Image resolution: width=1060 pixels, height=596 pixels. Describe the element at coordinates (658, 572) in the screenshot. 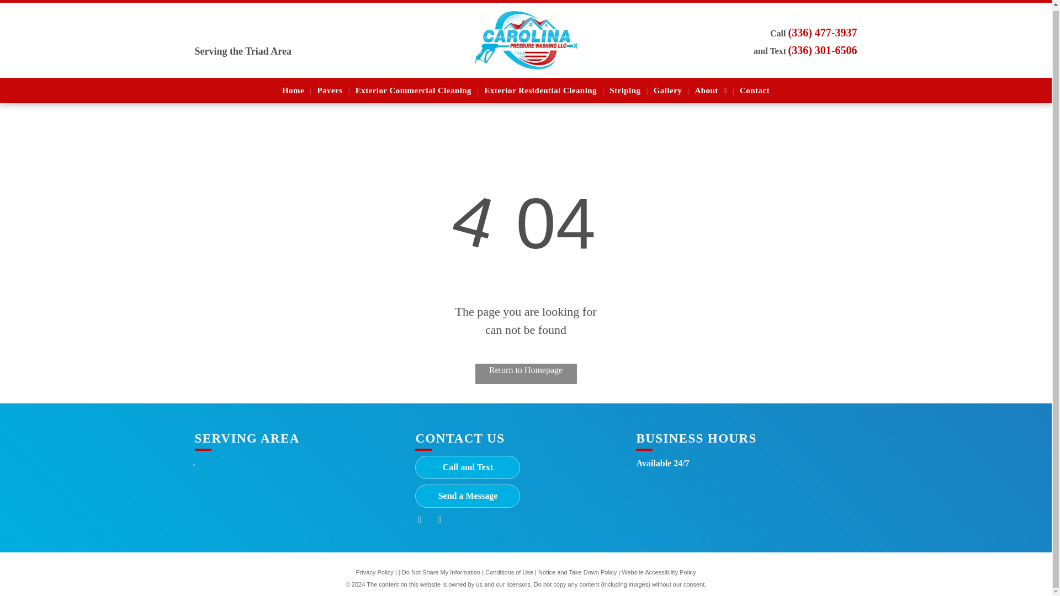

I see `Website Accessibility Policy` at that location.